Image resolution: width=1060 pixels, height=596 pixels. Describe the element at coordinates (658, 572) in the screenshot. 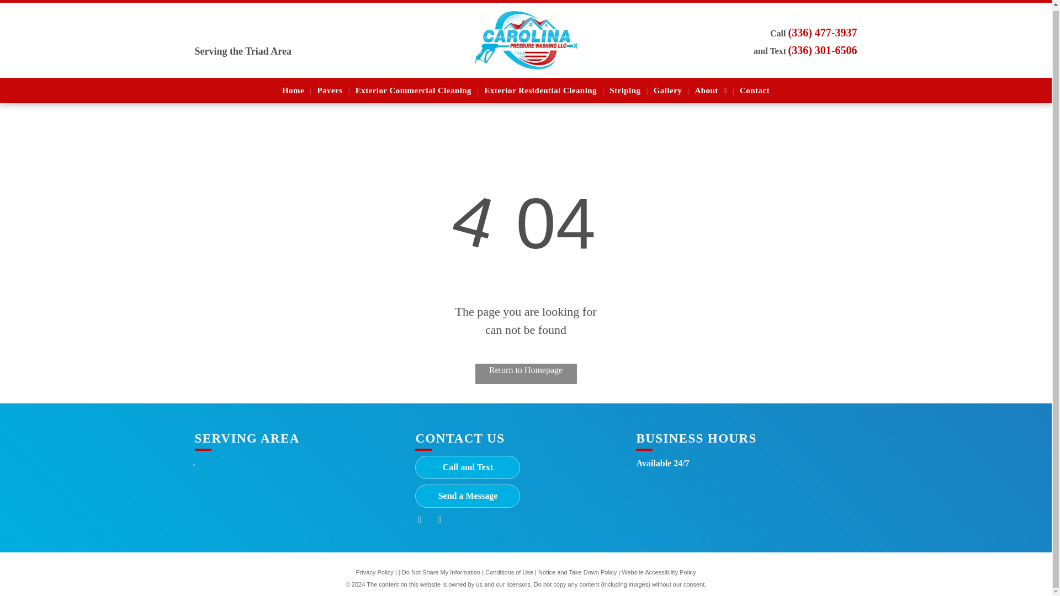

I see `Website Accessibility Policy` at that location.